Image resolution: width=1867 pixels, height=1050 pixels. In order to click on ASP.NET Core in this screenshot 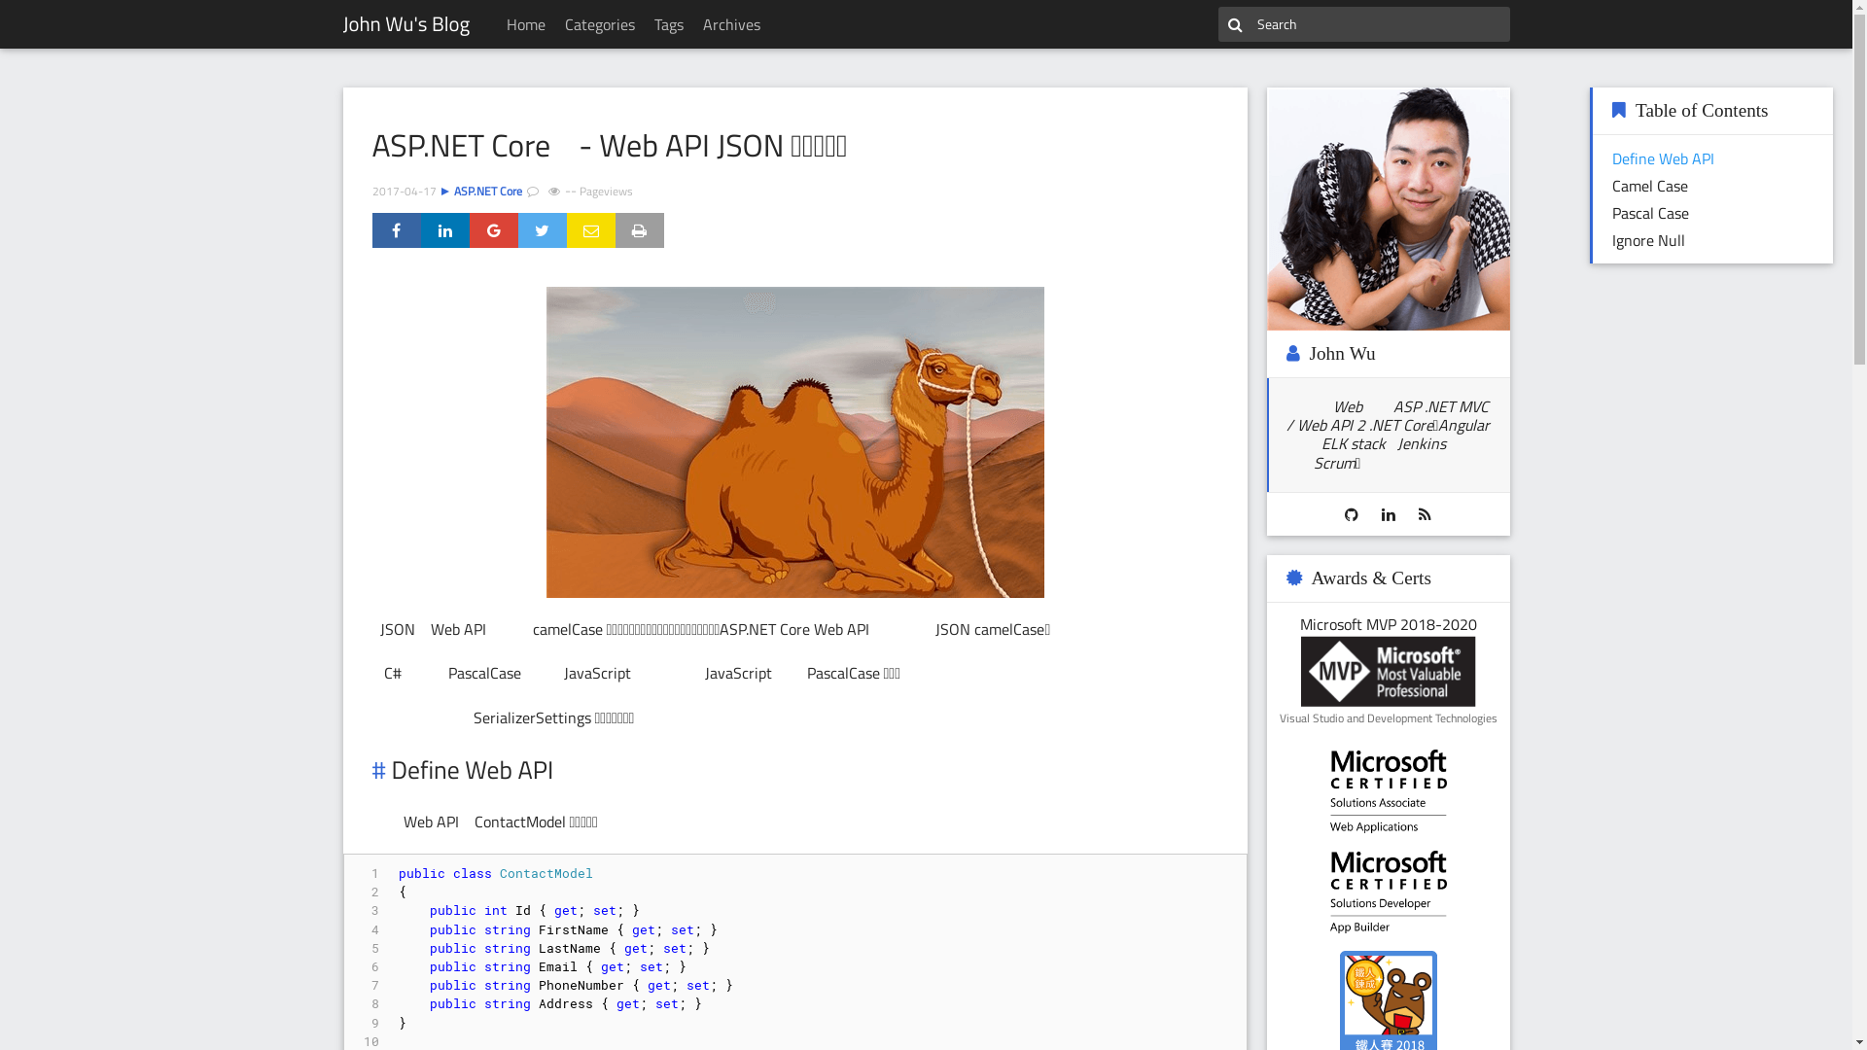, I will do `click(487, 191)`.